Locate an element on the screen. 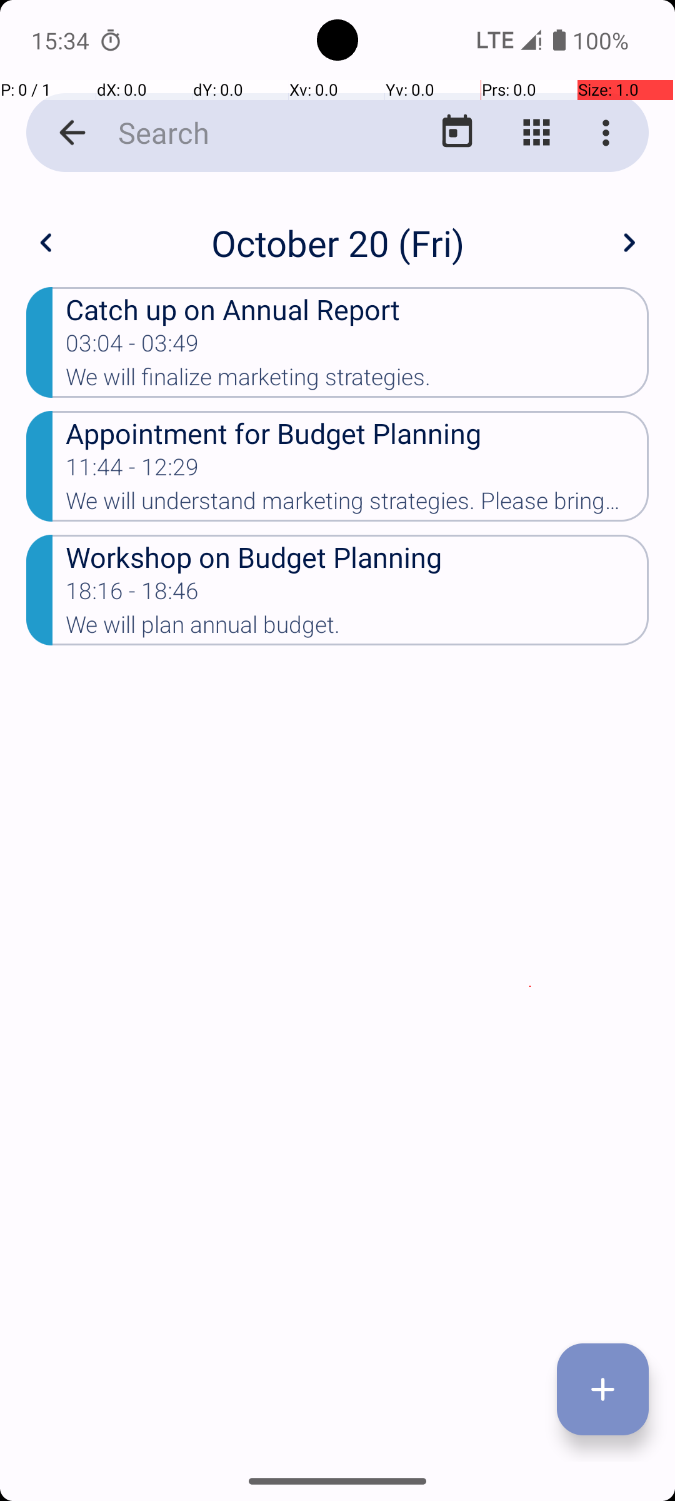 The height and width of the screenshot is (1501, 675). We will finalize marketing strategies. is located at coordinates (357, 381).